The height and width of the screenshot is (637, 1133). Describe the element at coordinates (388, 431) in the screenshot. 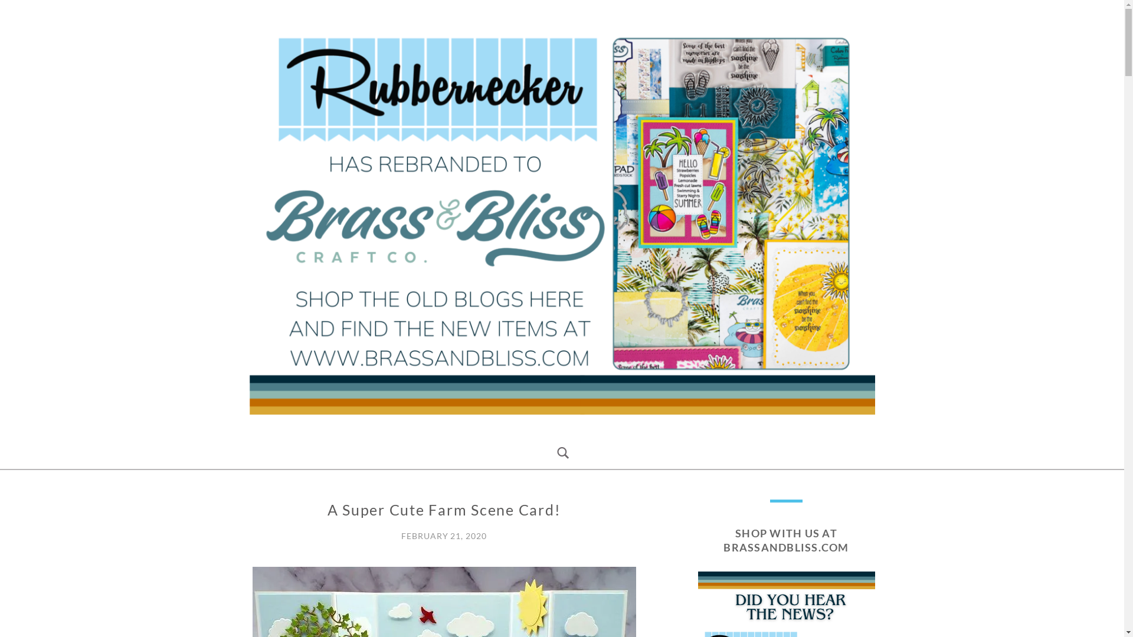

I see `RUBBERNECKER BLOG` at that location.